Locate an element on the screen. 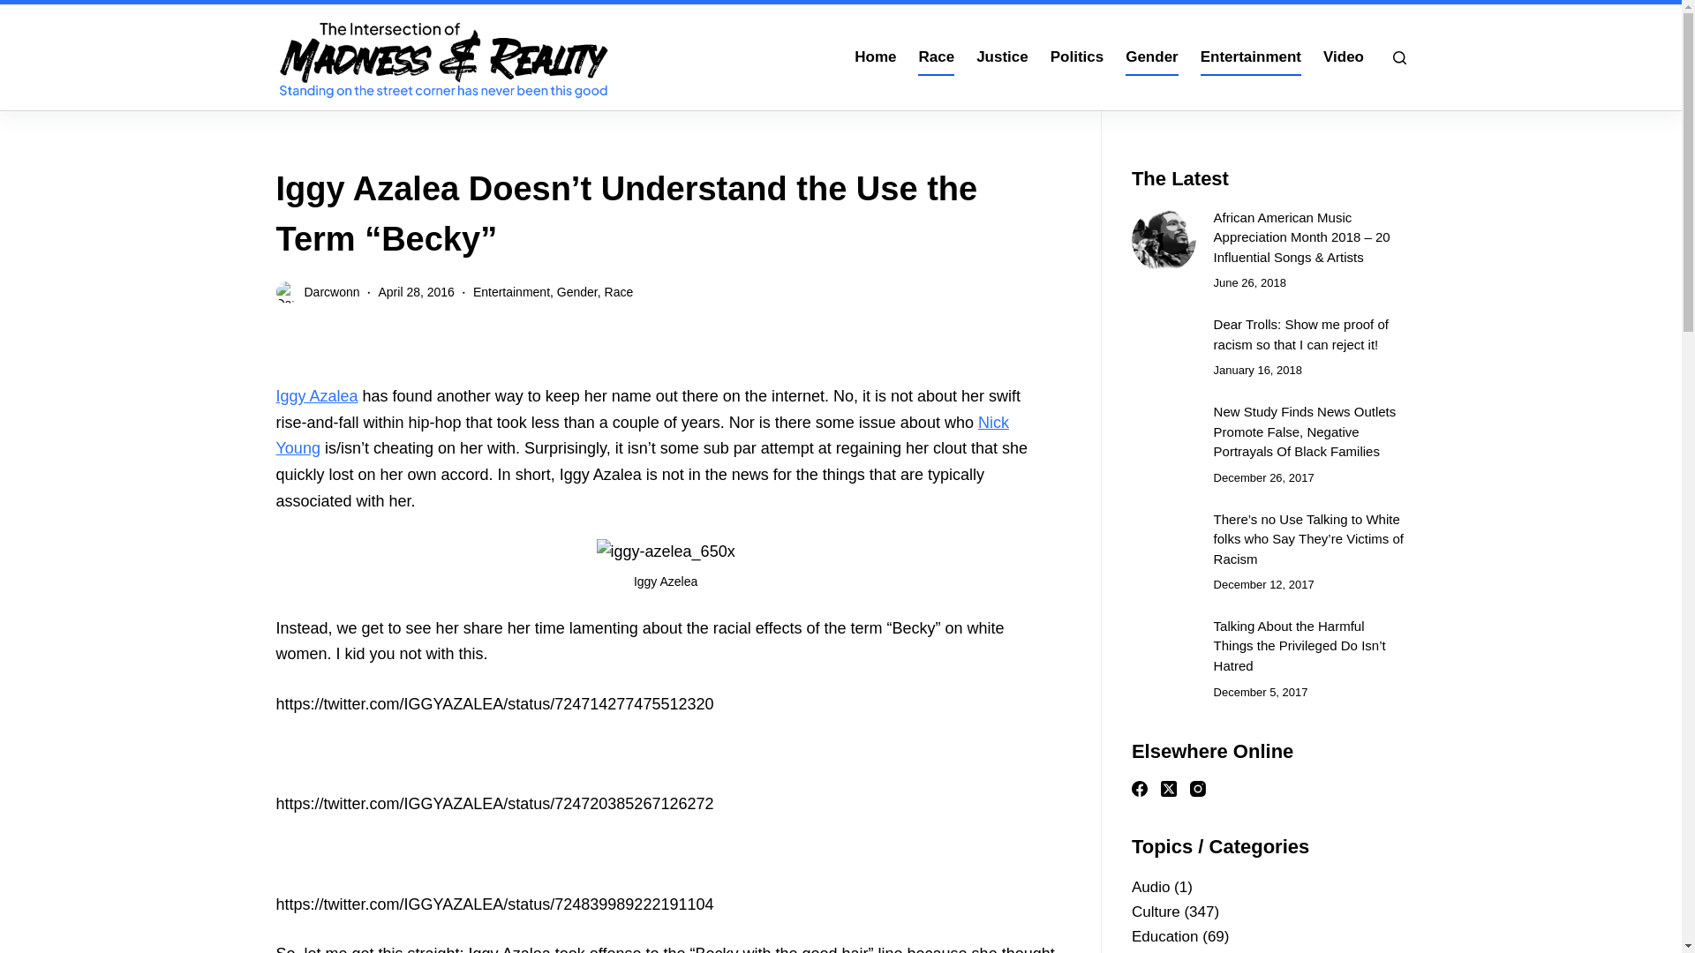  Race is located at coordinates (620, 291).